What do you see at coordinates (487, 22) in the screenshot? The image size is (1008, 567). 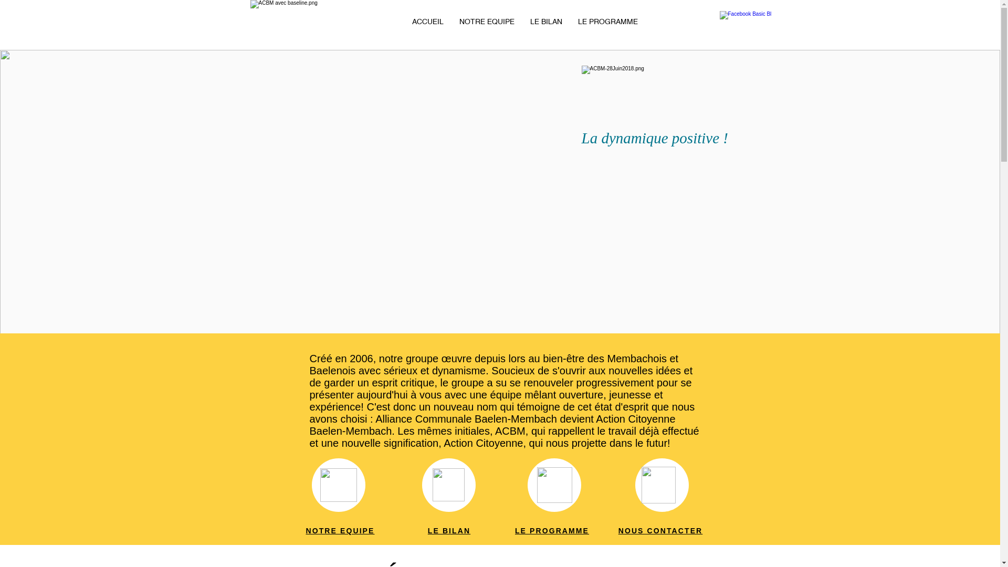 I see `NOTRE EQUIPE` at bounding box center [487, 22].